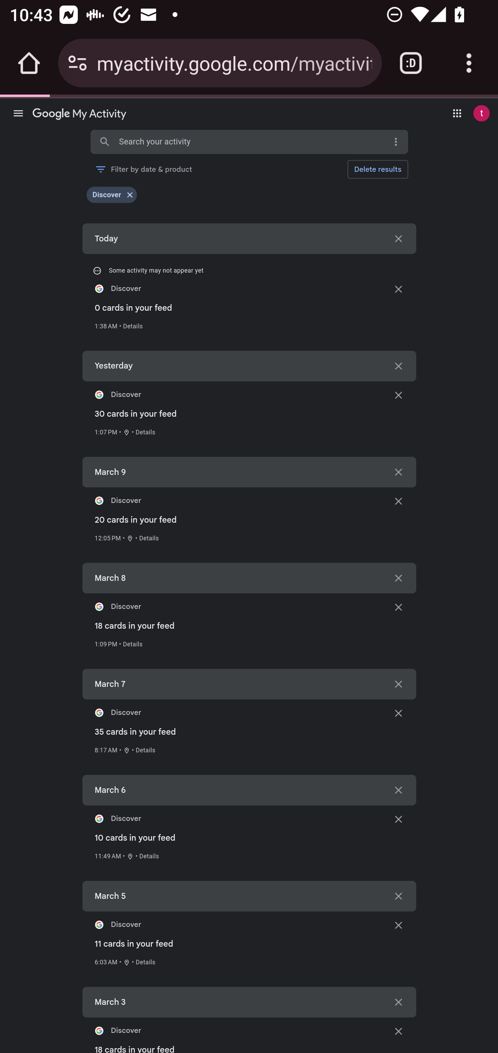 The image size is (498, 1053). Describe the element at coordinates (133, 326) in the screenshot. I see `Open details of activity "0 cards in your feed"` at that location.